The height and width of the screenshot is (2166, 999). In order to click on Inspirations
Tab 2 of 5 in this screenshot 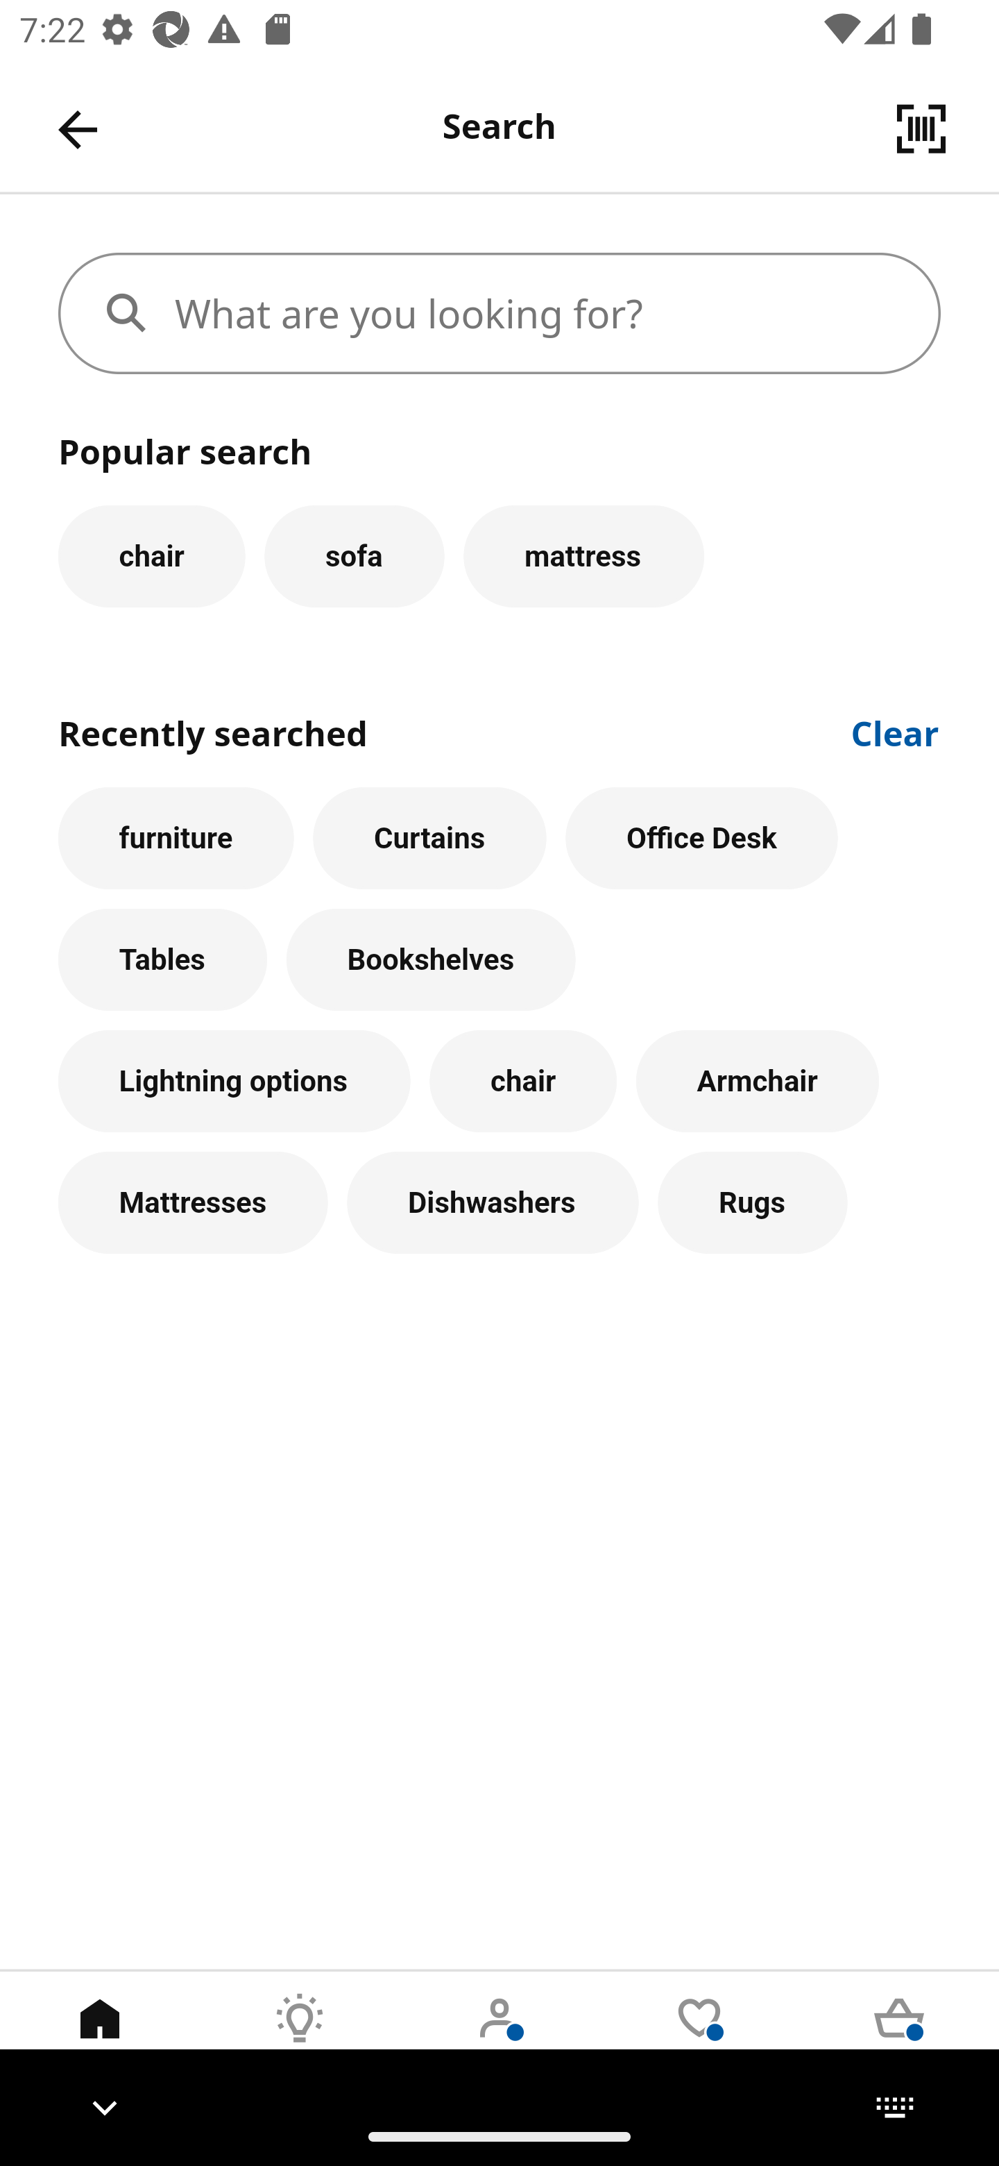, I will do `click(300, 2039)`.